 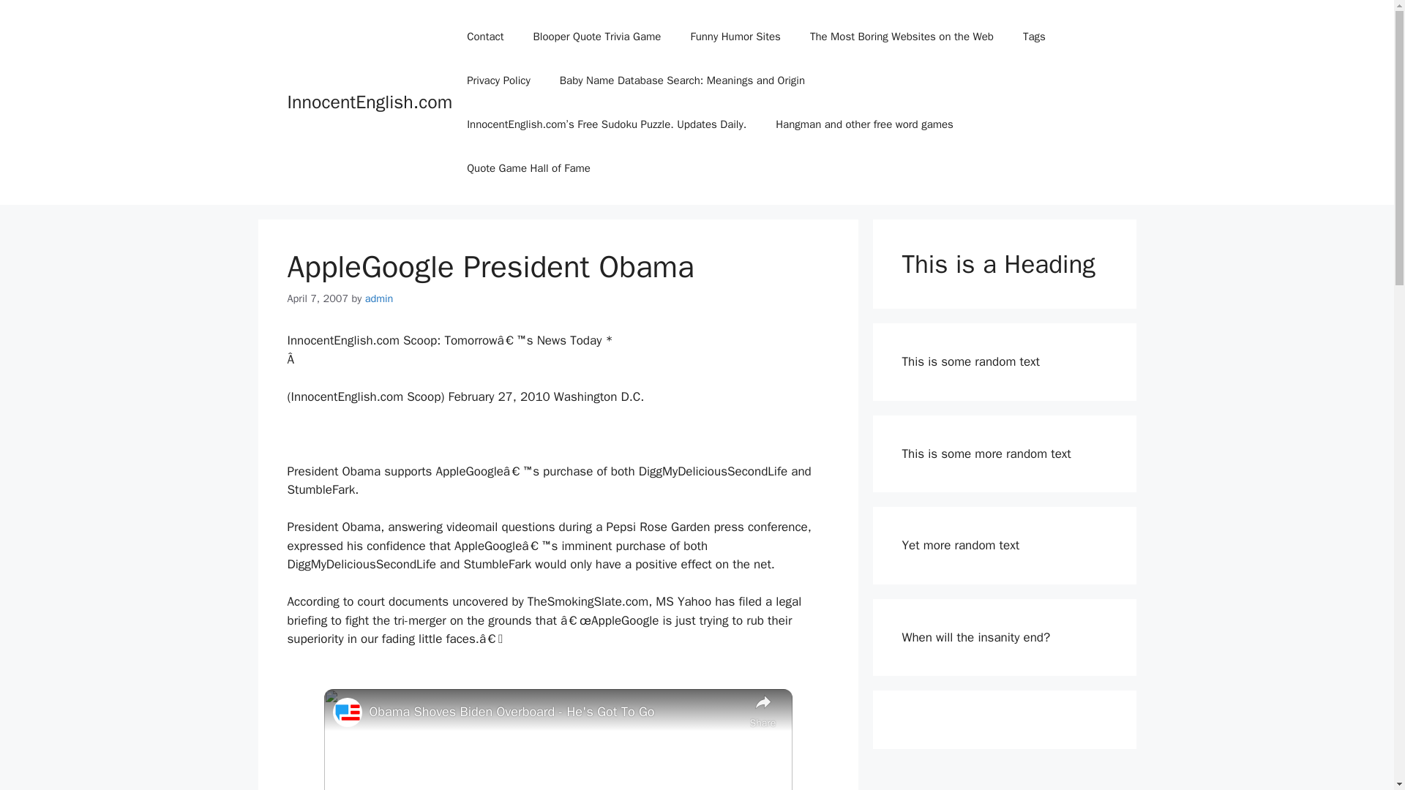 I want to click on Privacy Policy, so click(x=498, y=80).